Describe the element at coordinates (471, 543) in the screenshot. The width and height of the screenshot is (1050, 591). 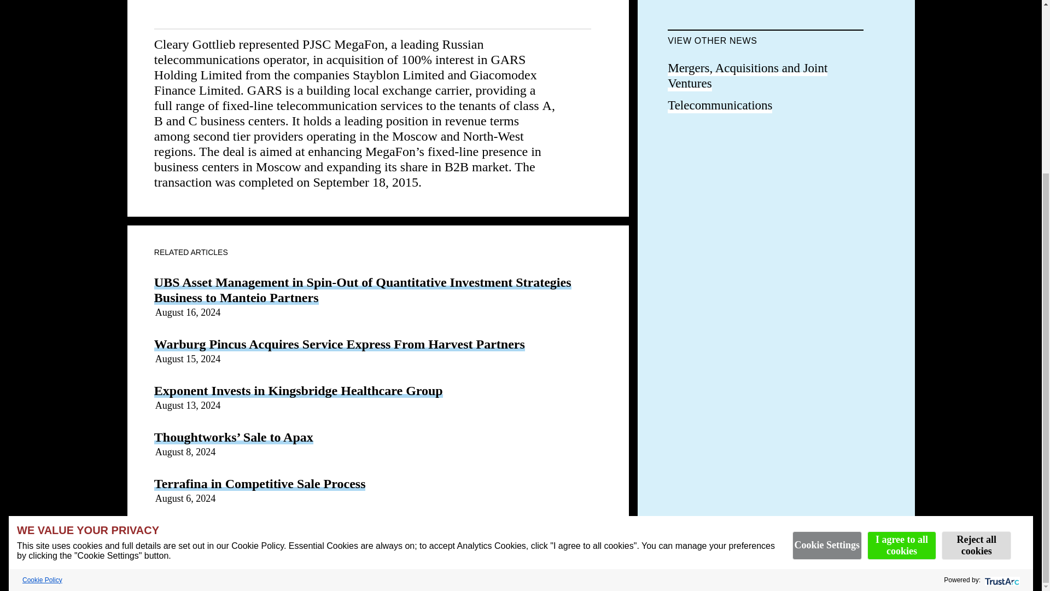
I see `Contact Us` at that location.